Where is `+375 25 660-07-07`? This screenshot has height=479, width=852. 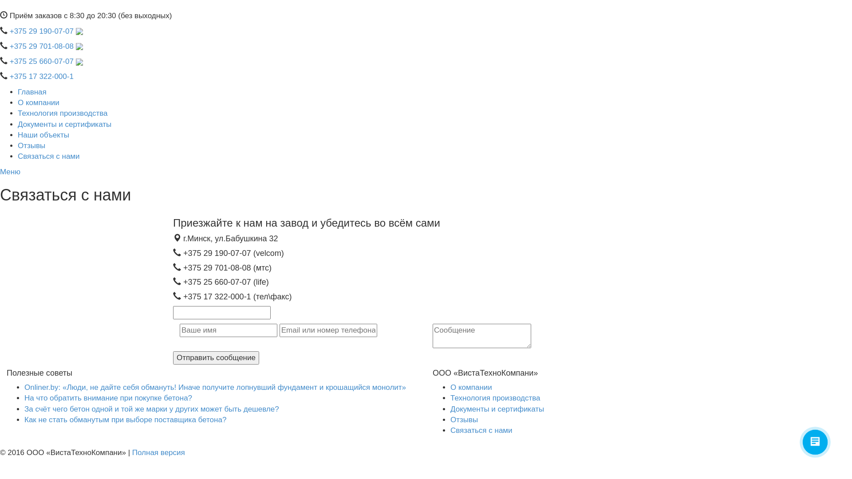
+375 25 660-07-07 is located at coordinates (46, 61).